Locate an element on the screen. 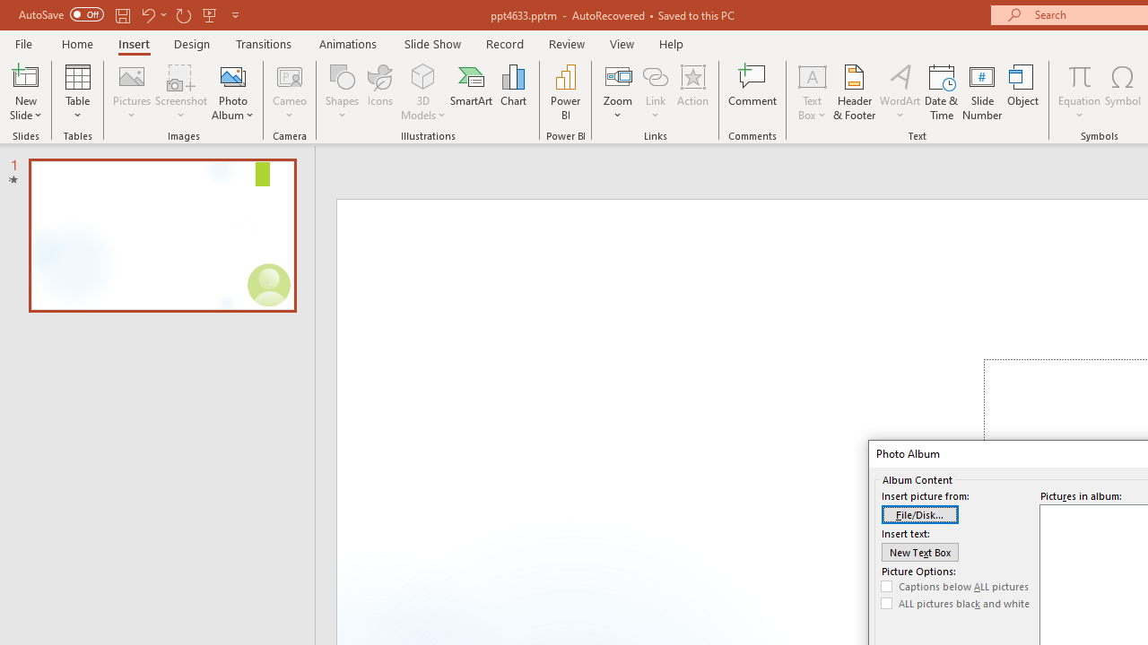  Power BI is located at coordinates (565, 91).